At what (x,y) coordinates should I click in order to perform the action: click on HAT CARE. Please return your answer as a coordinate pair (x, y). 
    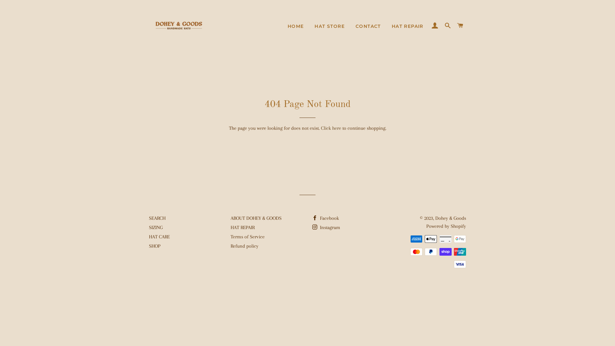
    Looking at the image, I should click on (160, 236).